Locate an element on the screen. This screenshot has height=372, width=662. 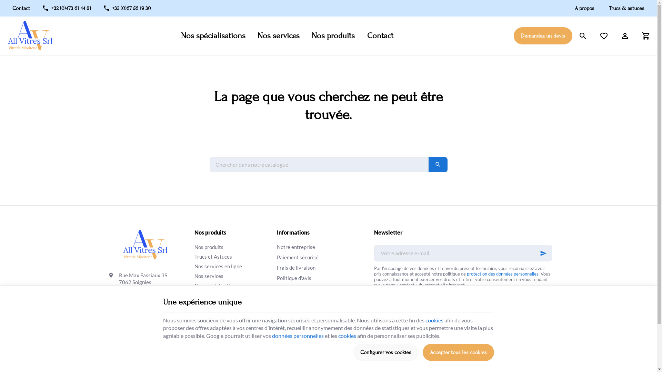
Configurer vos cookies is located at coordinates (386, 352).